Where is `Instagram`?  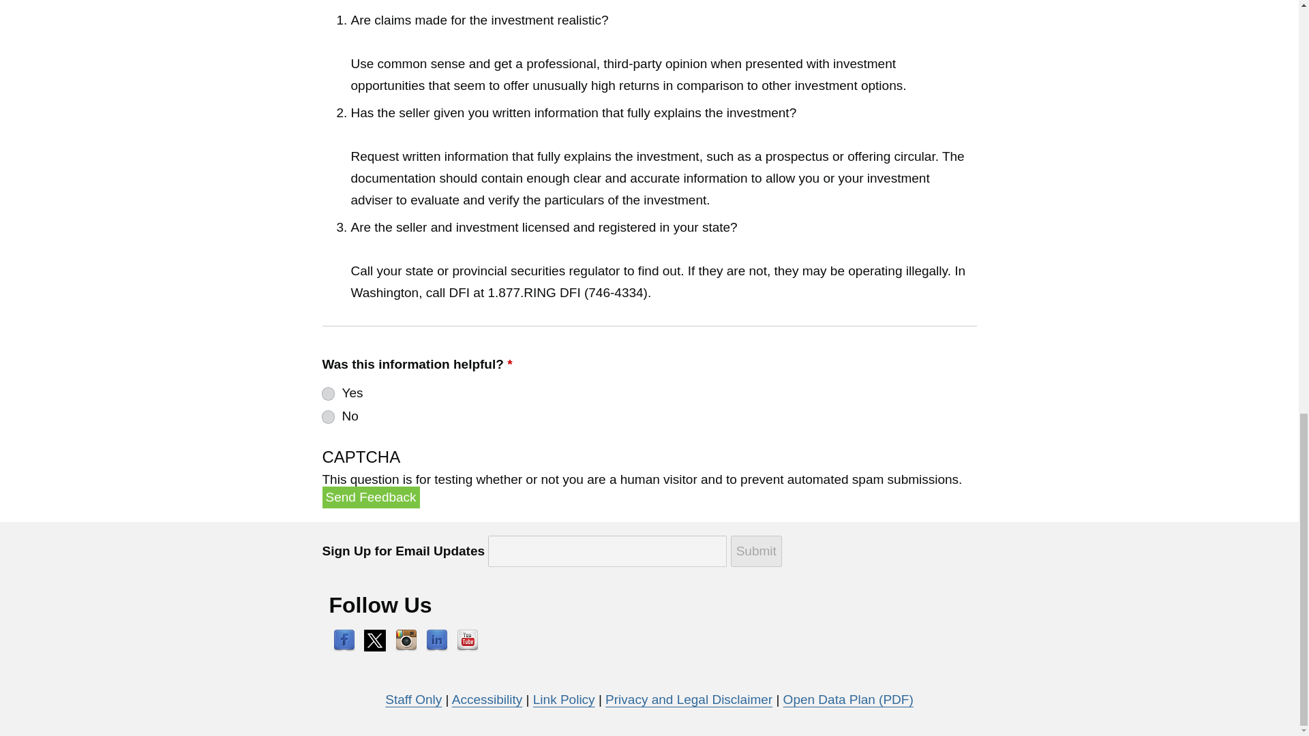 Instagram is located at coordinates (406, 639).